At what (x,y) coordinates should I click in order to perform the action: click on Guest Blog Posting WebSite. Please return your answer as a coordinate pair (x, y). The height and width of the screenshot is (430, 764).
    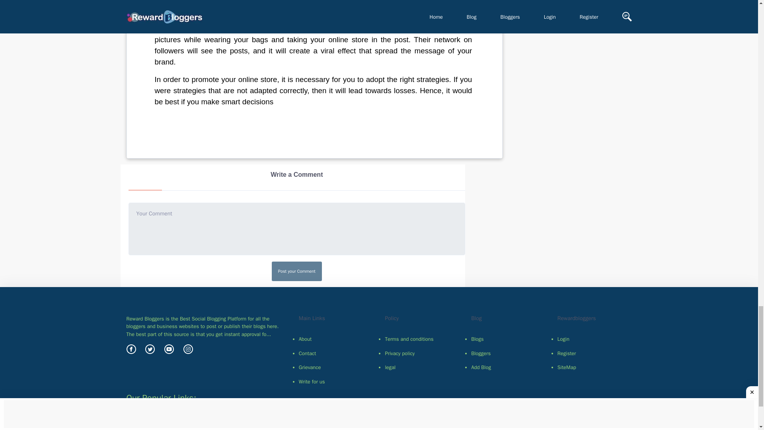
    Looking at the image, I should click on (379, 424).